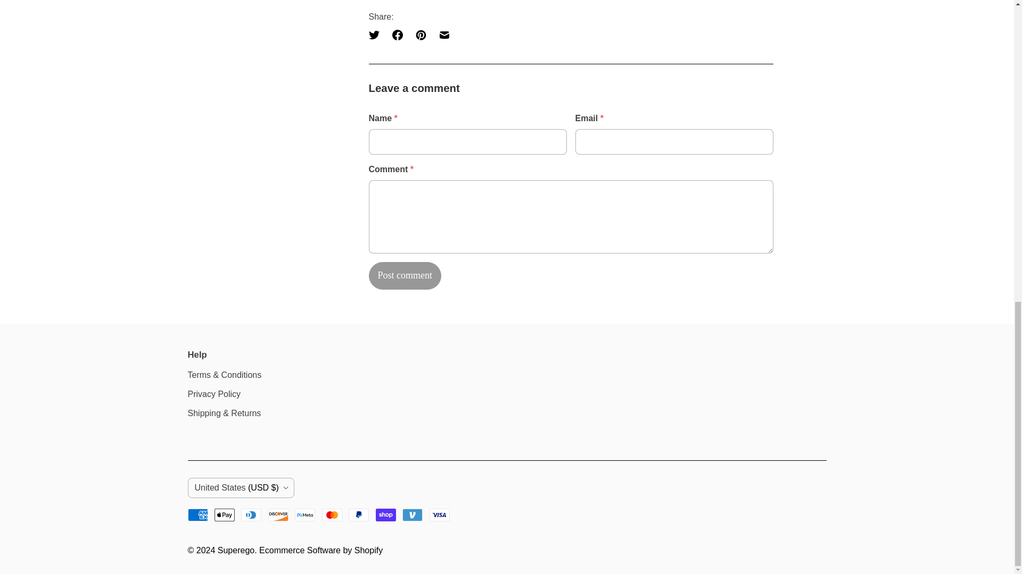 This screenshot has width=1022, height=574. What do you see at coordinates (386, 514) in the screenshot?
I see `Shop Pay` at bounding box center [386, 514].